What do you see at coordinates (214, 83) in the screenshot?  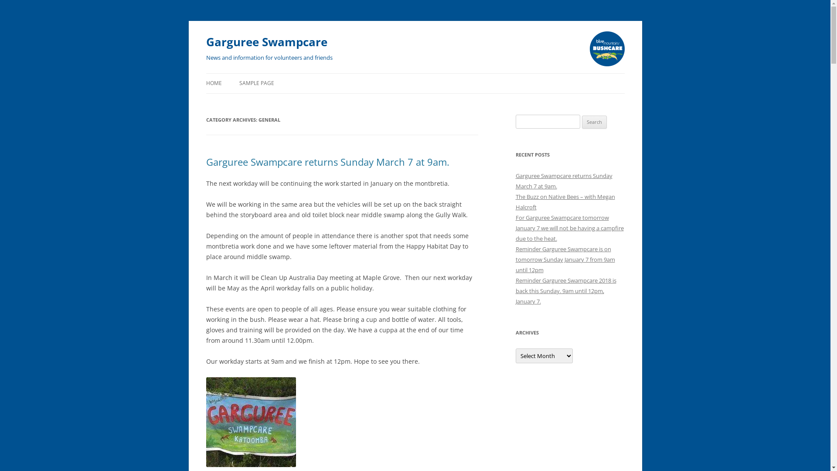 I see `HOME` at bounding box center [214, 83].